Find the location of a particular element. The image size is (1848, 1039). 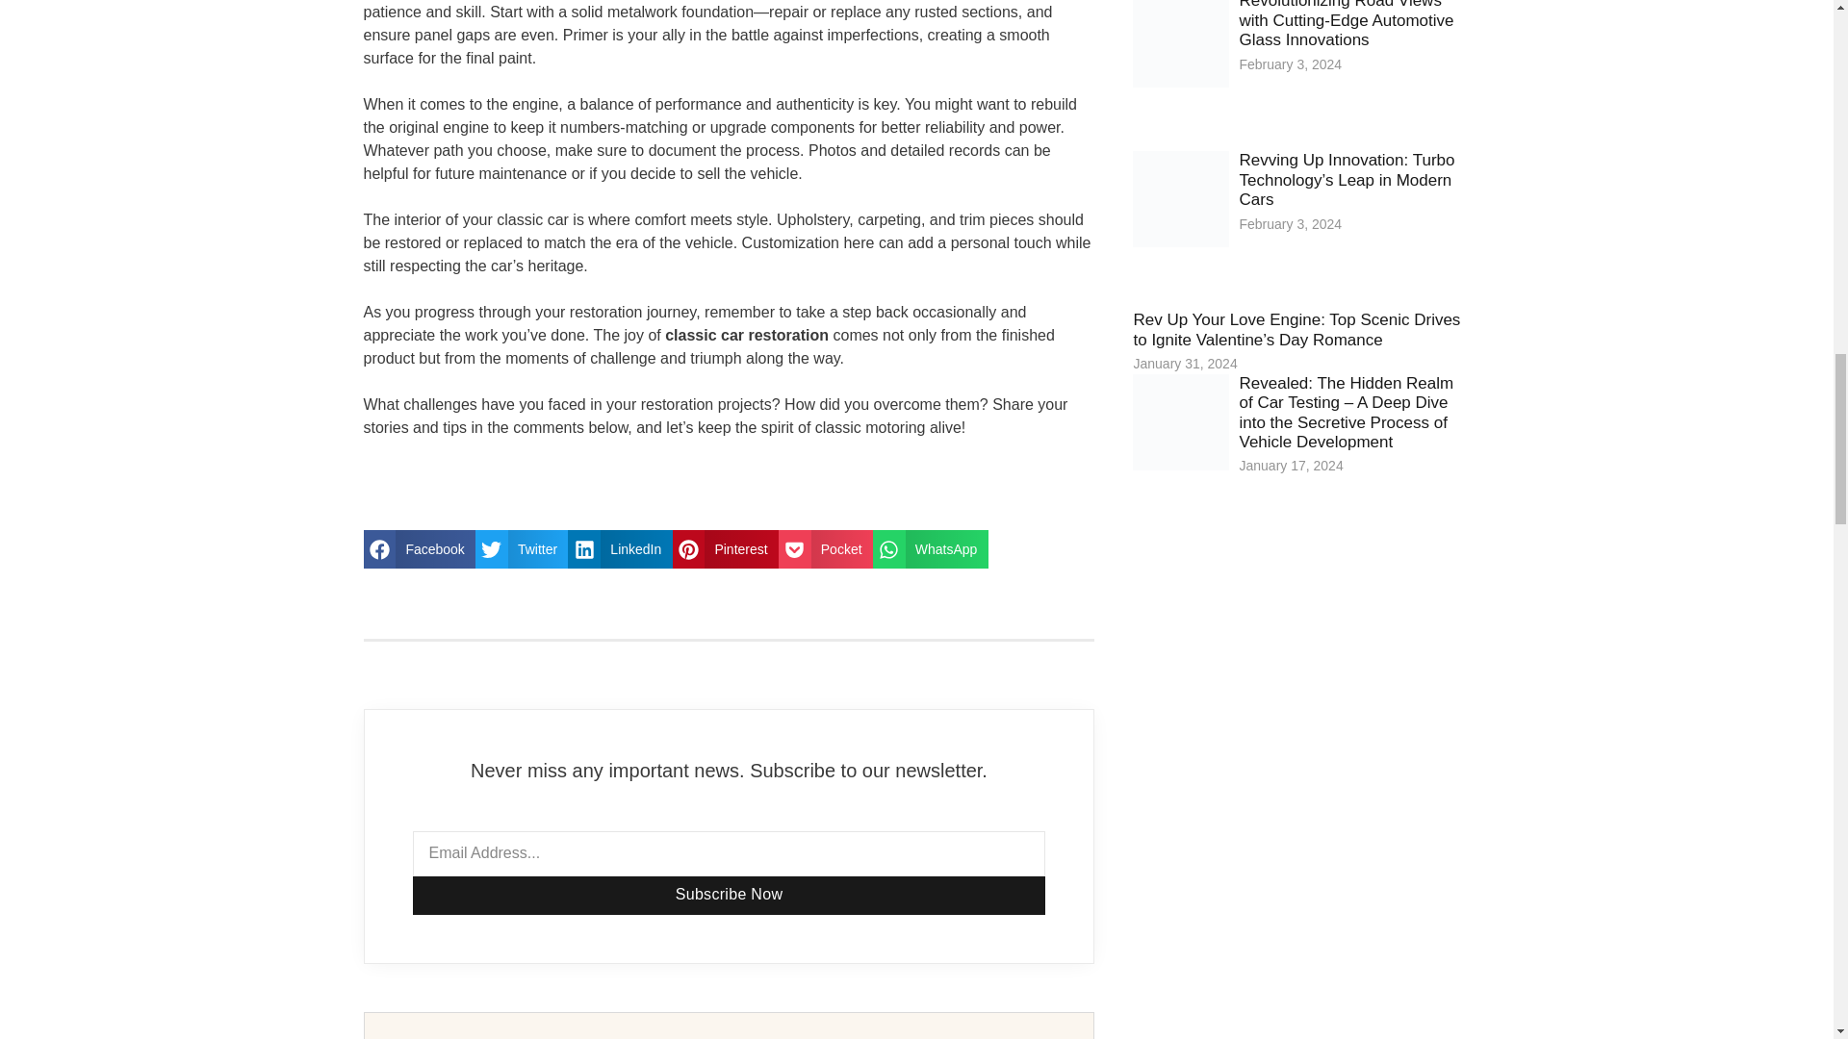

Subscribe Now is located at coordinates (729, 896).